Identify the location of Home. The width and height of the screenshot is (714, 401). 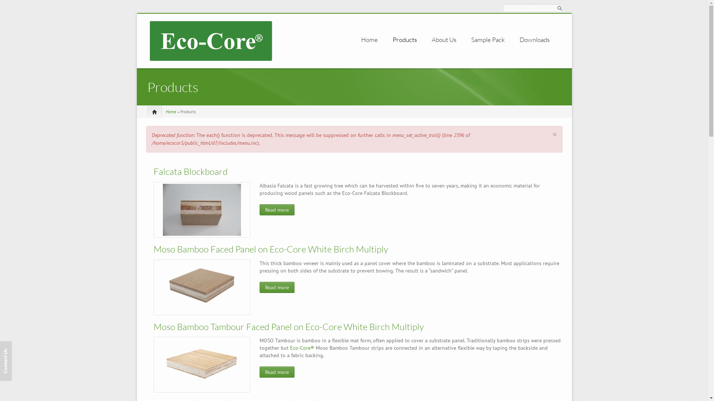
(210, 40).